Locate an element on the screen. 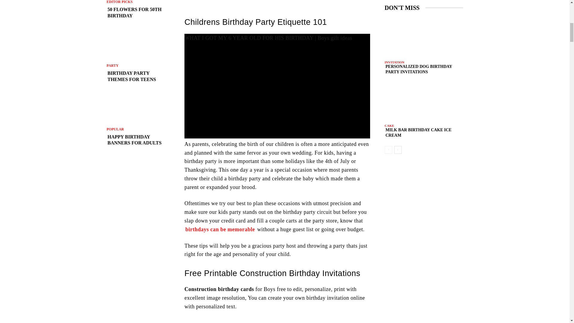 This screenshot has width=574, height=323. Birthday Party Themes For Teens is located at coordinates (138, 77).